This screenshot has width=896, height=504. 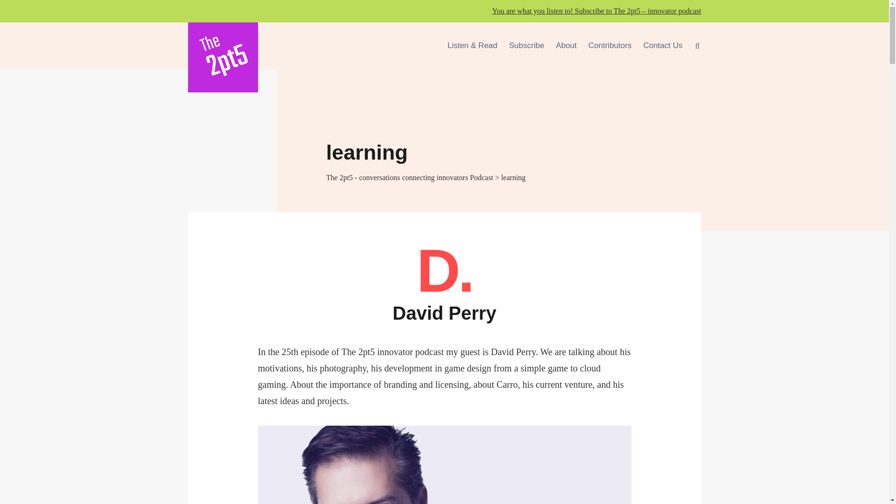 I want to click on David Perry, so click(x=444, y=313).